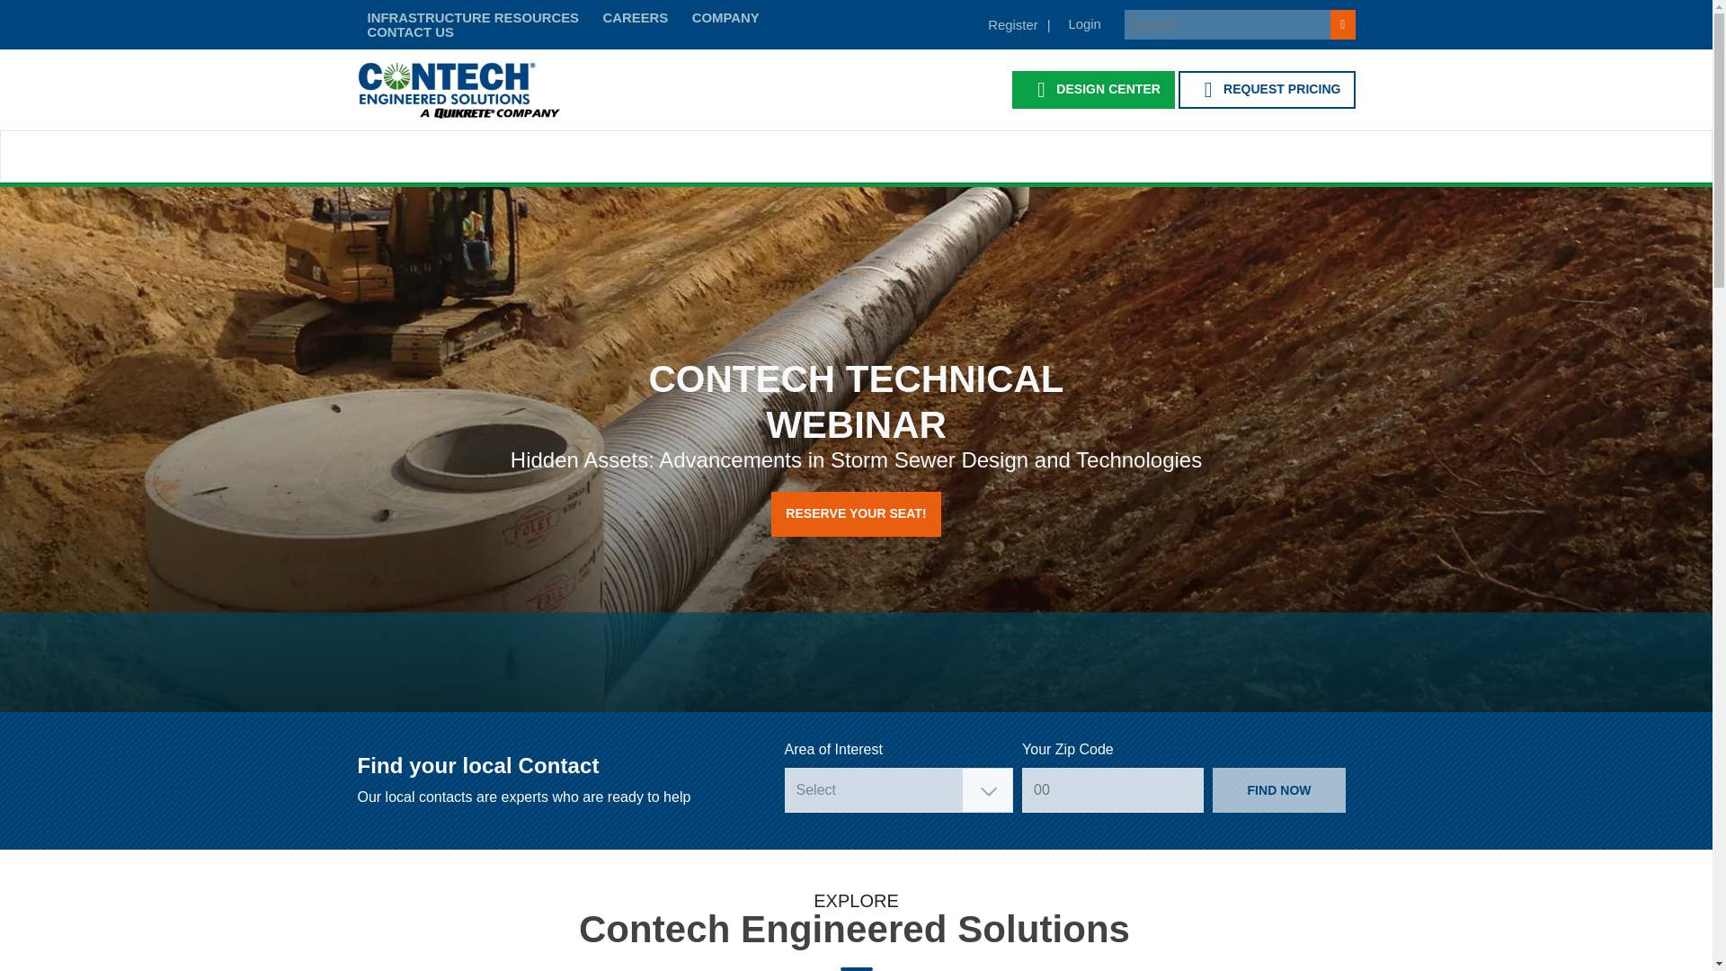 This screenshot has height=971, width=1726. Describe the element at coordinates (458, 89) in the screenshot. I see `Contech Engineered Solutions` at that location.